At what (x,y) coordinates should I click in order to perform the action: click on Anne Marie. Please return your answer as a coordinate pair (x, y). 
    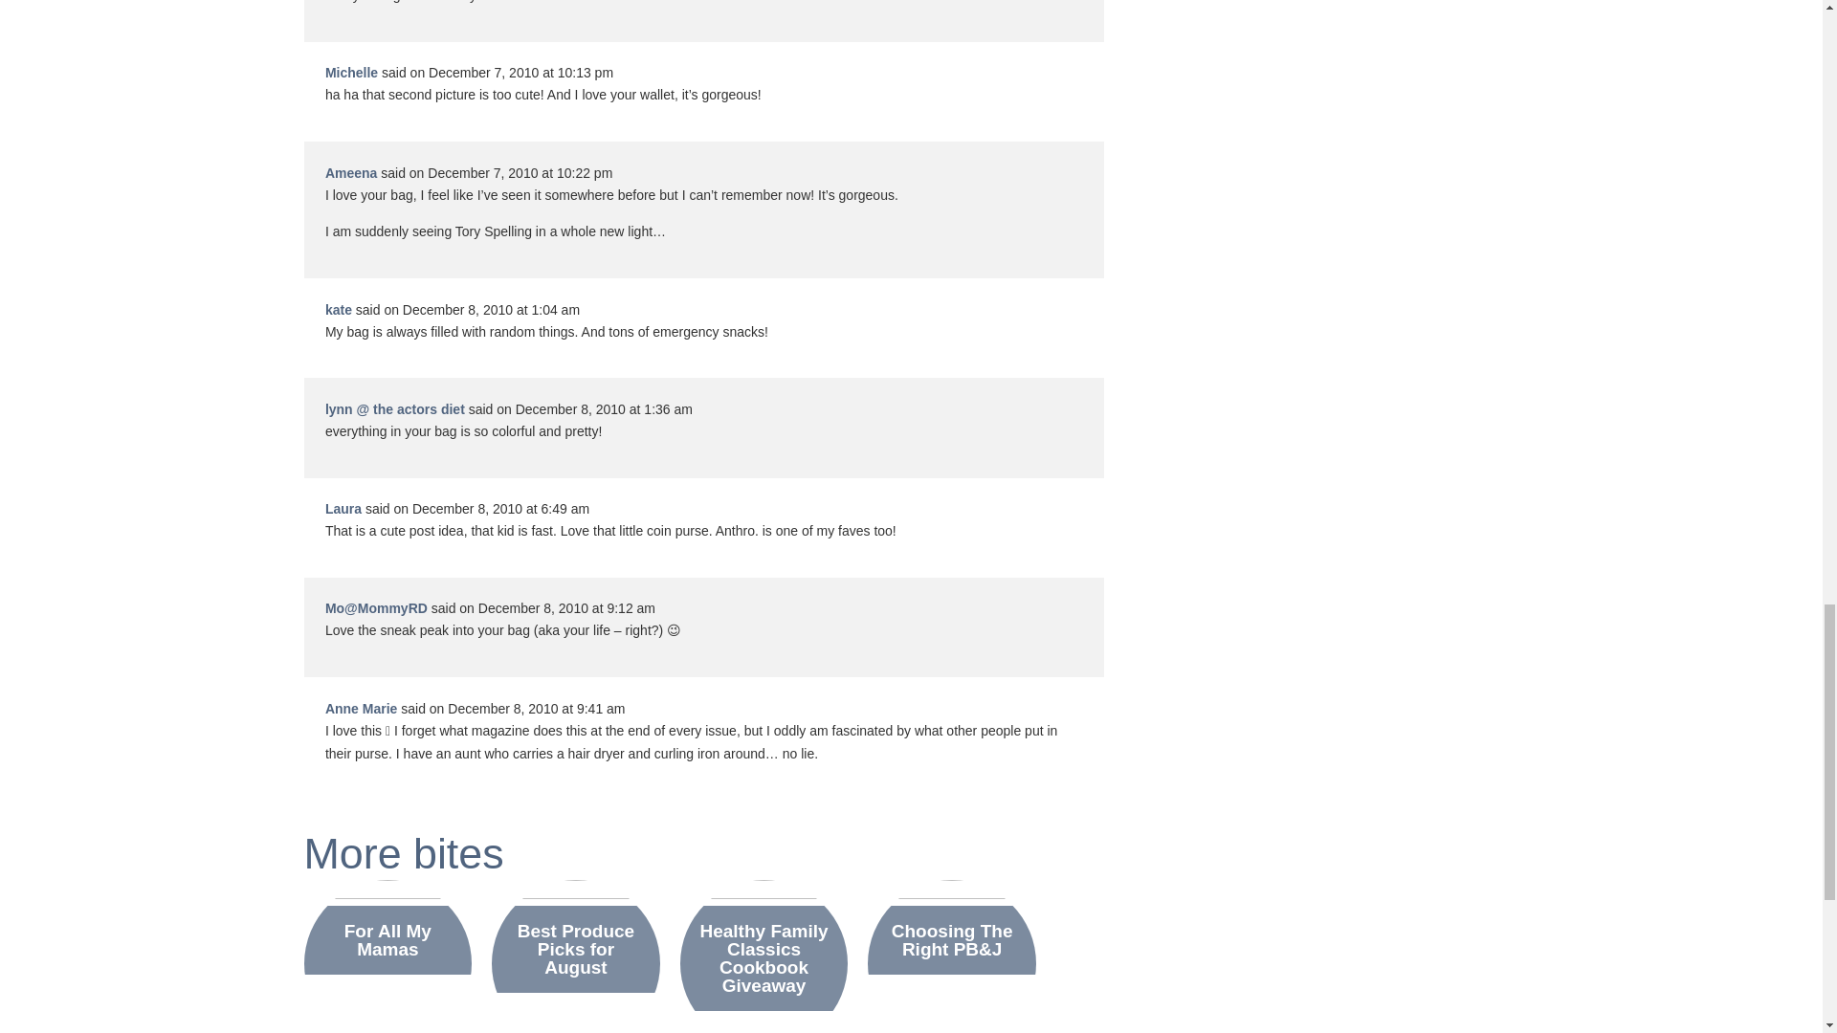
    Looking at the image, I should click on (360, 709).